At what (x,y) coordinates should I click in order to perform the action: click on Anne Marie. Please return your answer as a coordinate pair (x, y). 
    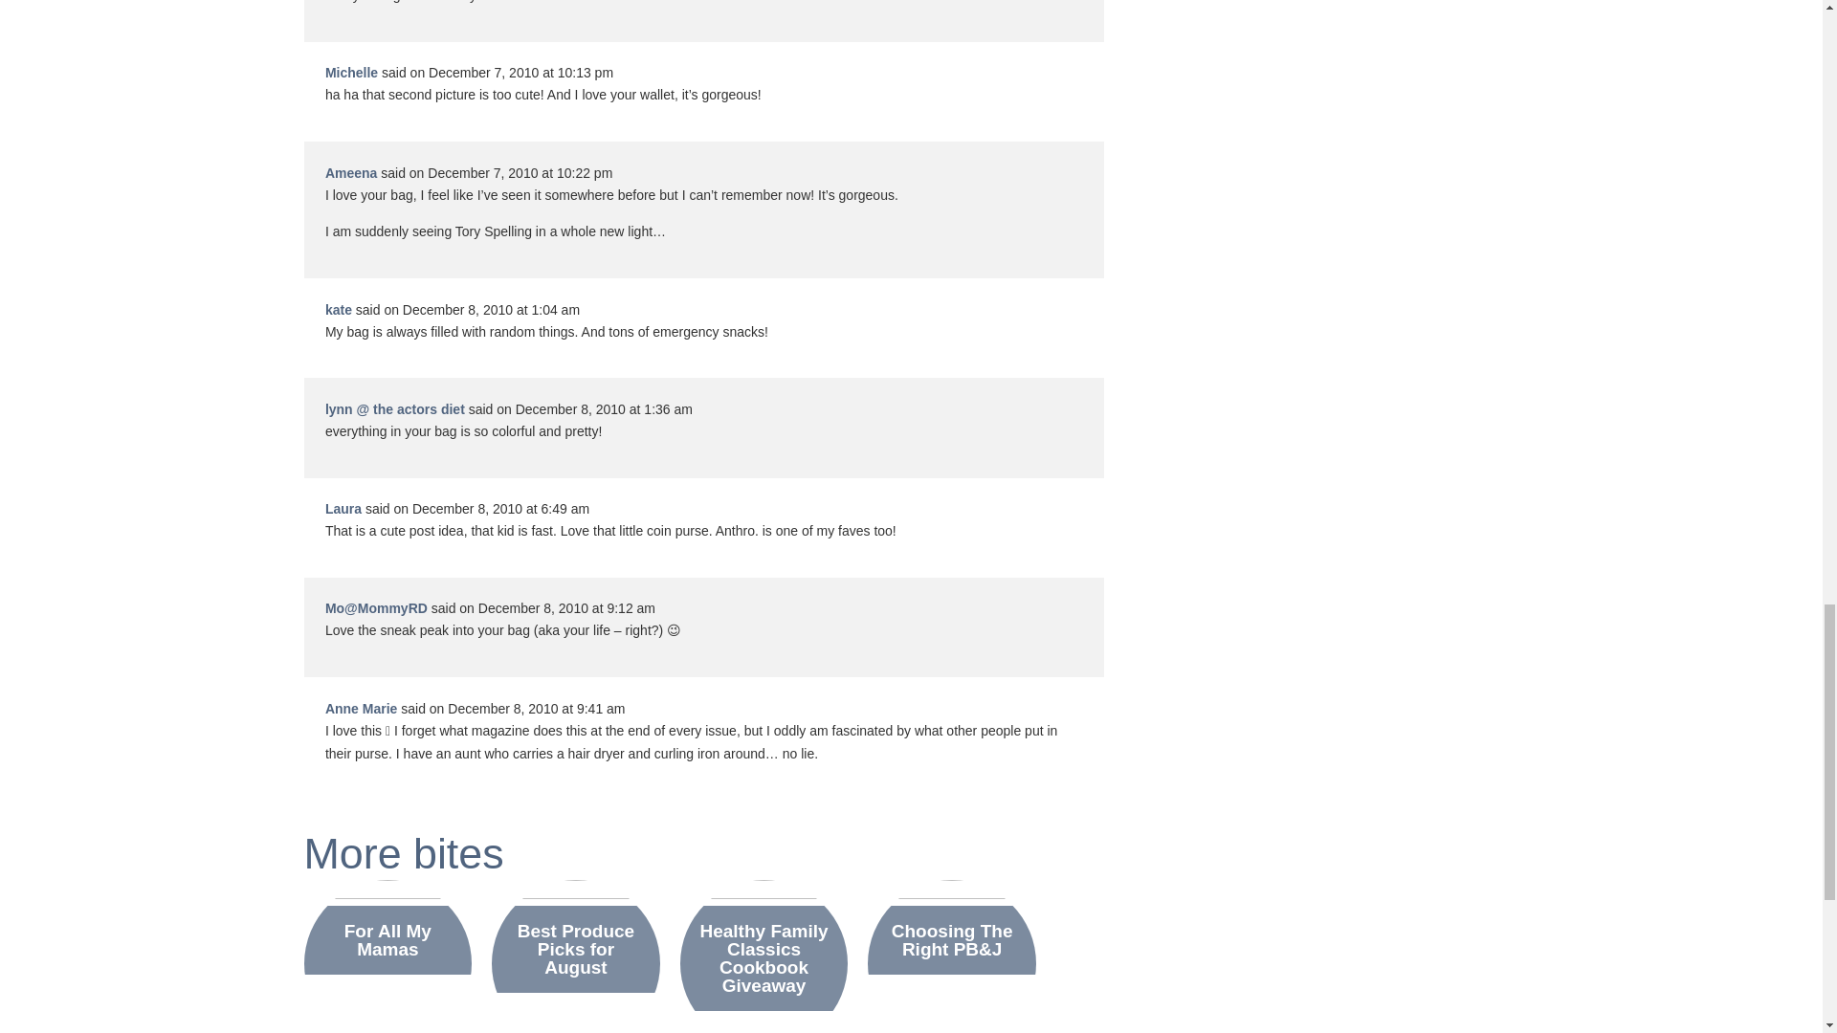
    Looking at the image, I should click on (360, 709).